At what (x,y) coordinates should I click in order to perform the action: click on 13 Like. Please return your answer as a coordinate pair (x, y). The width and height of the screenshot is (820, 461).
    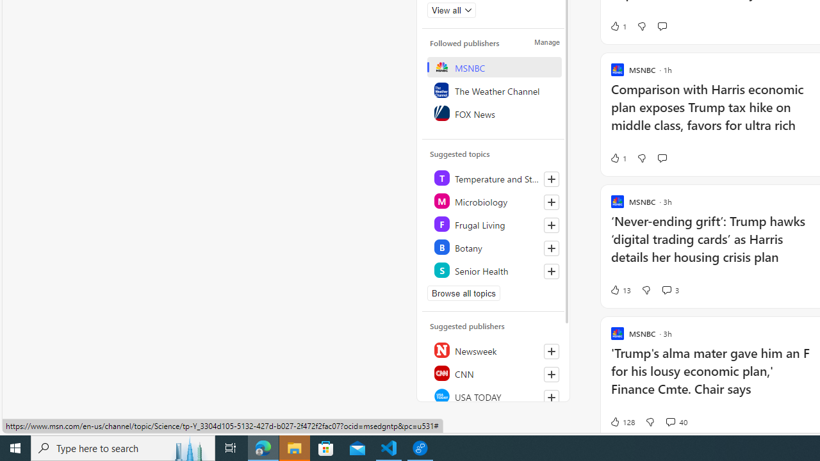
    Looking at the image, I should click on (620, 289).